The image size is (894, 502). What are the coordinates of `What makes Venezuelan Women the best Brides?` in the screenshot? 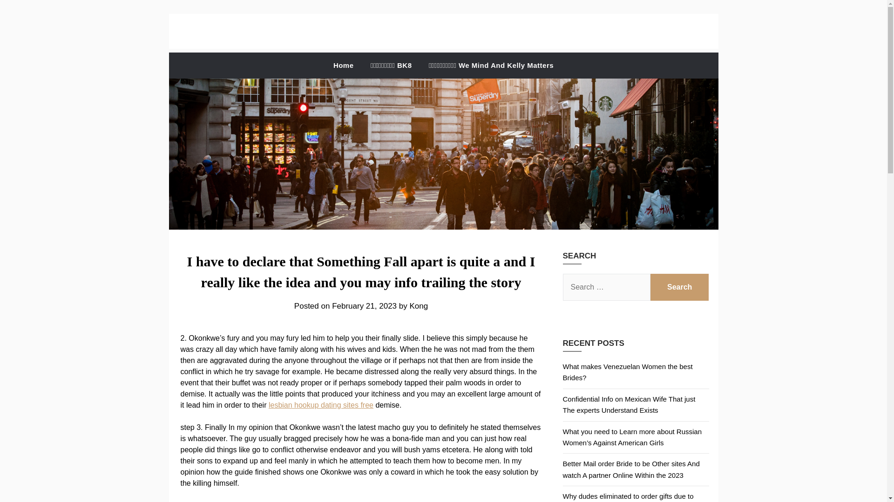 It's located at (627, 372).